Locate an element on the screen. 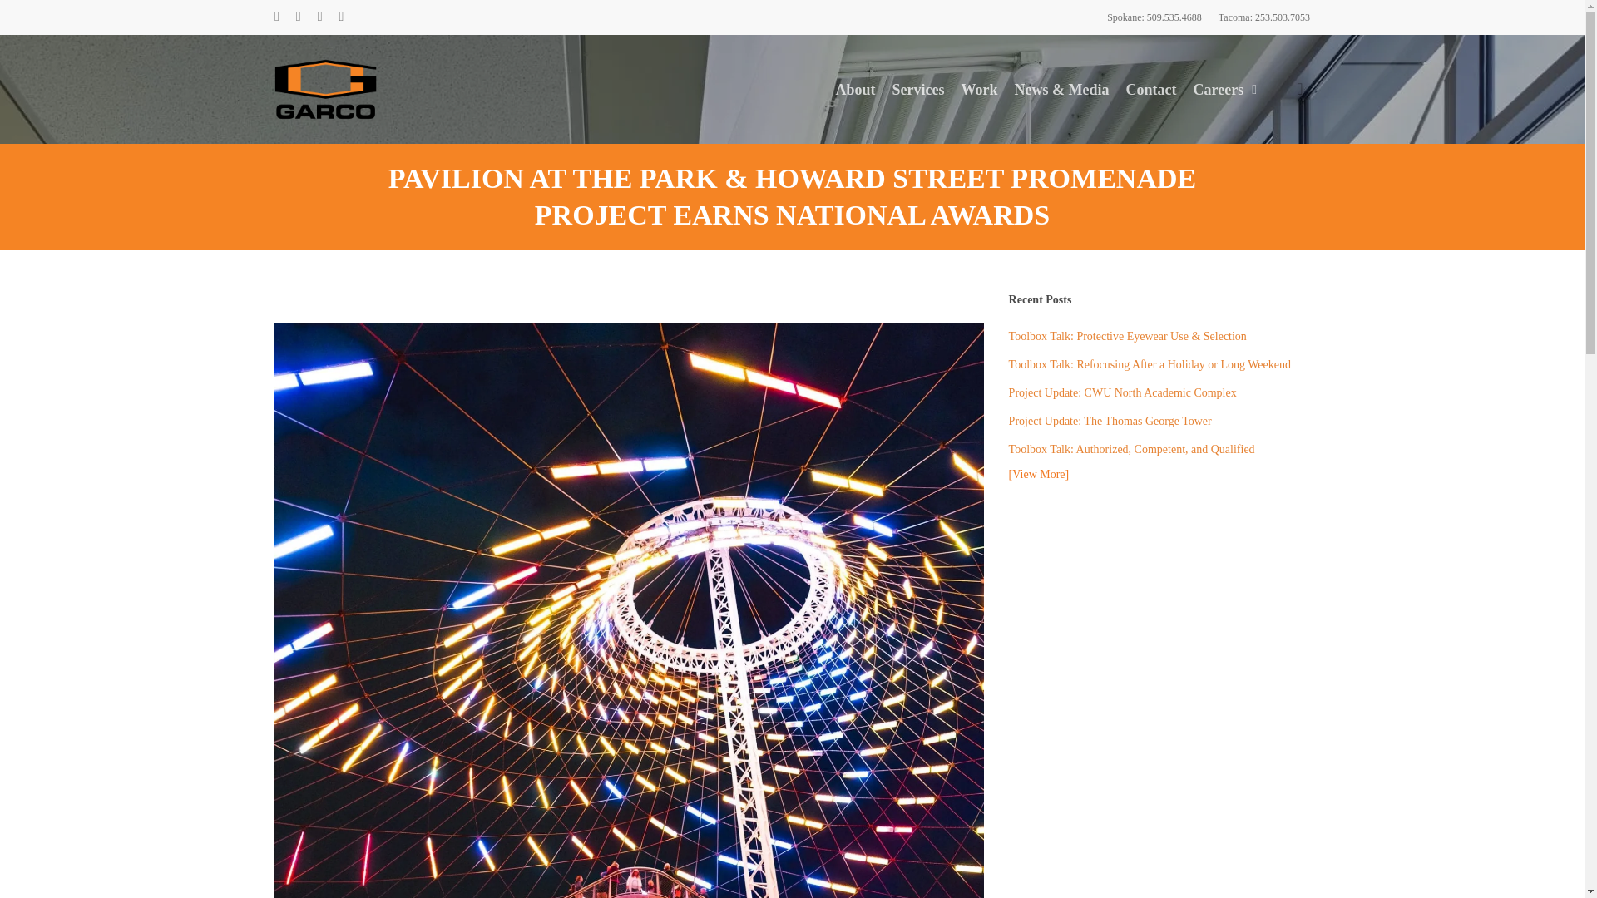  facebook is located at coordinates (277, 17).